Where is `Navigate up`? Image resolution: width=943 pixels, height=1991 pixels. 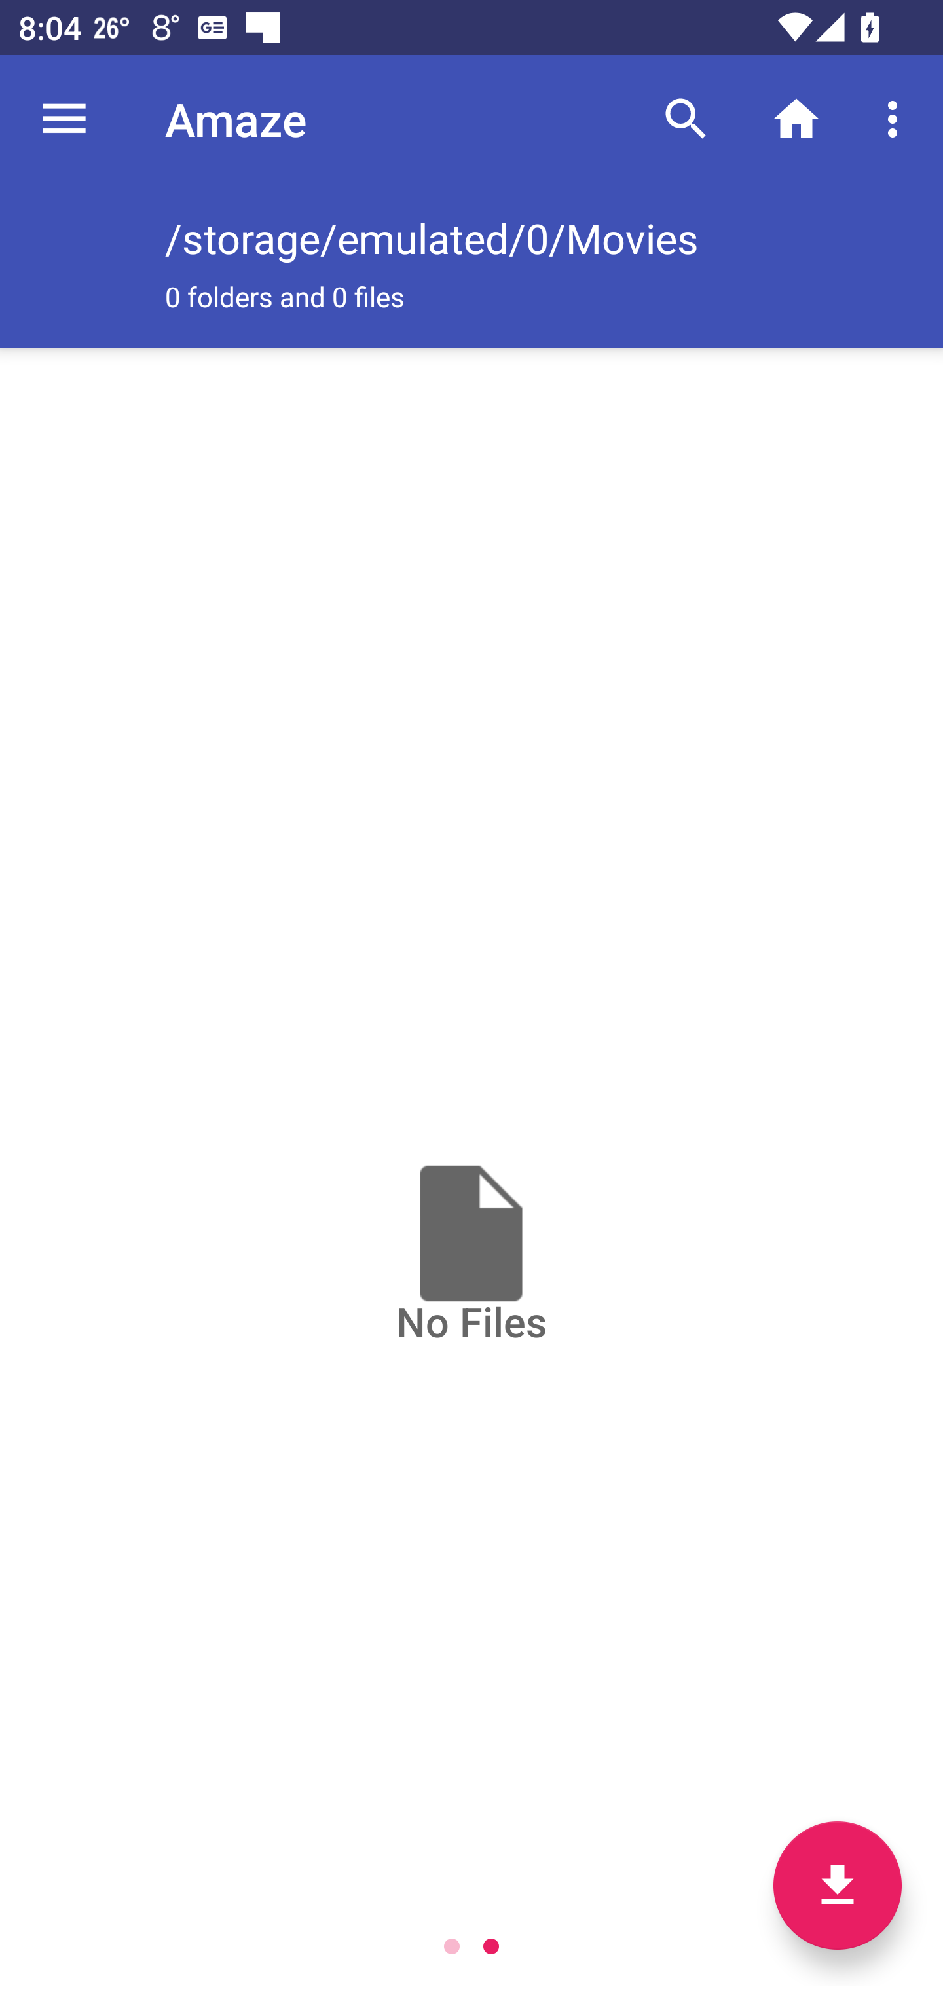
Navigate up is located at coordinates (64, 119).